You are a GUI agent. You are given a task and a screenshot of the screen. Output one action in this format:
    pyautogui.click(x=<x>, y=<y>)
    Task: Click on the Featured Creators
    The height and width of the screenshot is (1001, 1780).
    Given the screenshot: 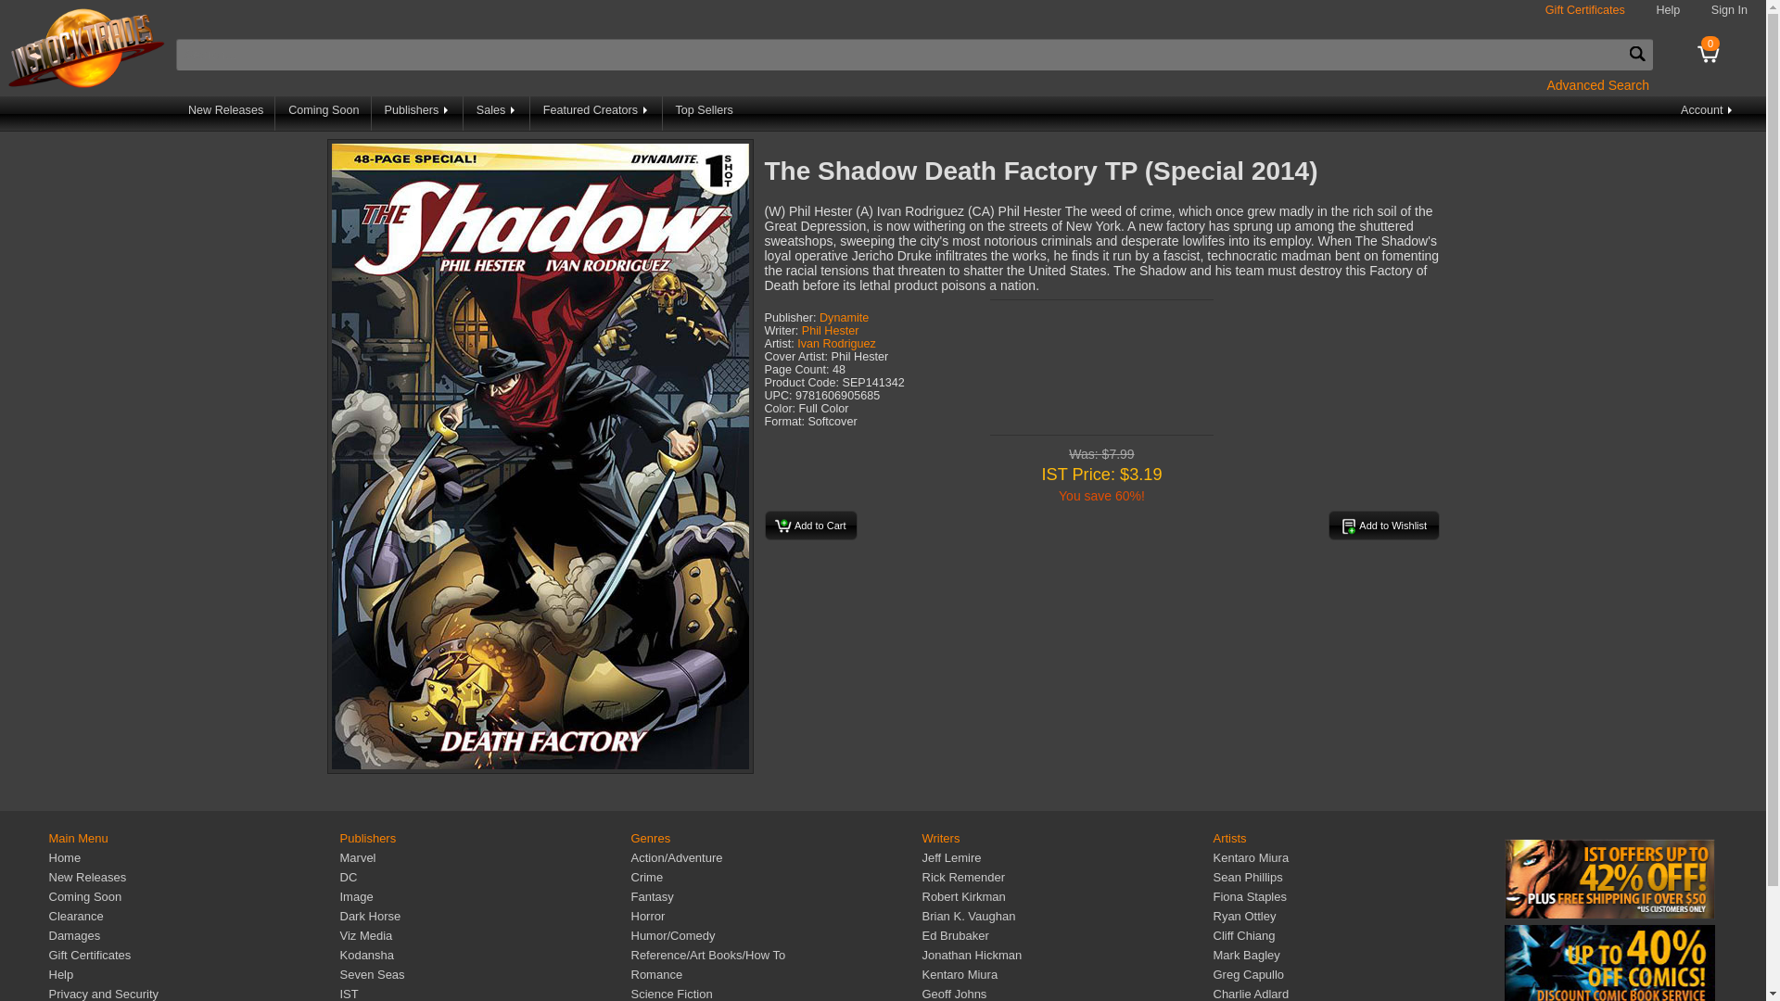 What is the action you would take?
    pyautogui.click(x=597, y=113)
    